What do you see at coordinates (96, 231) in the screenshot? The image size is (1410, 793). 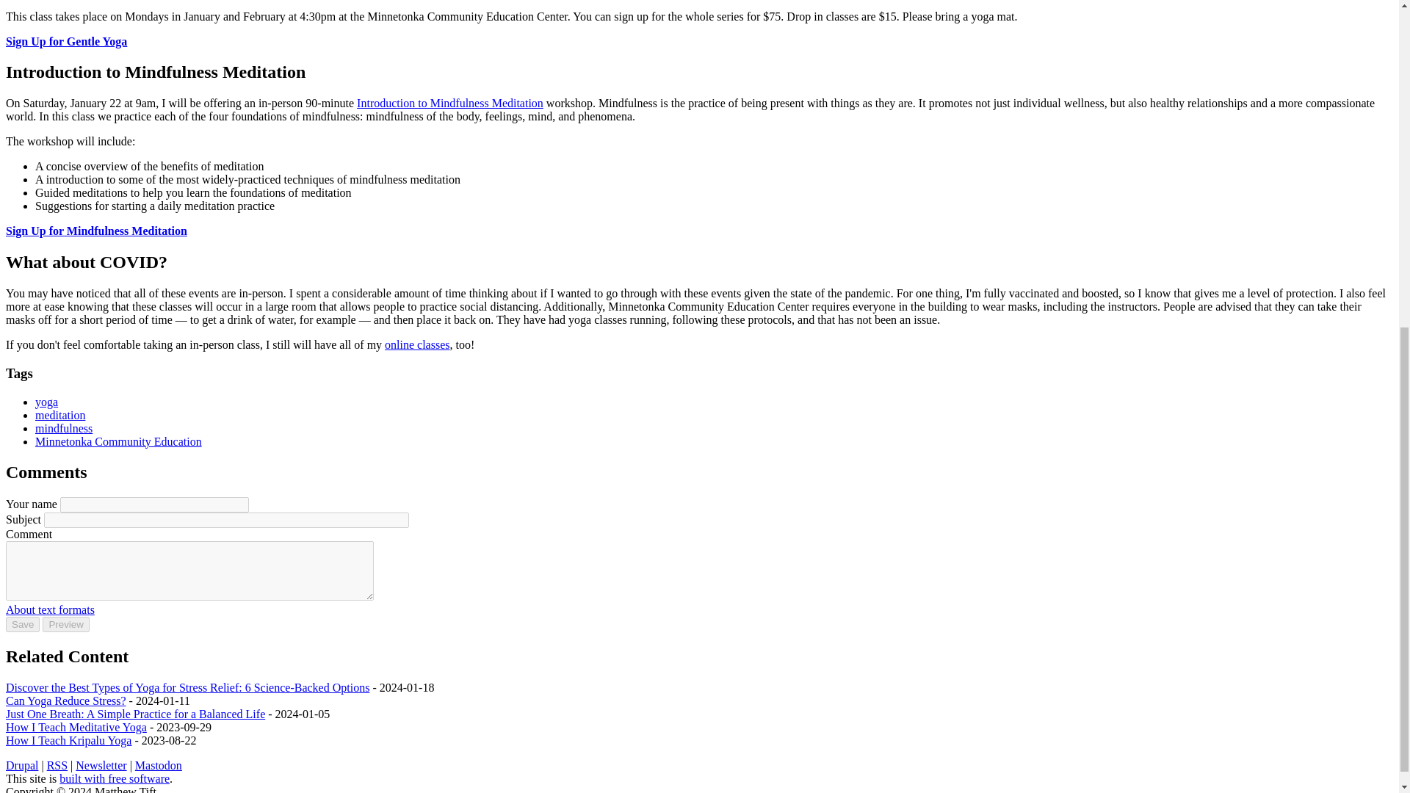 I see `Sign Up for Mindfulness Meditation` at bounding box center [96, 231].